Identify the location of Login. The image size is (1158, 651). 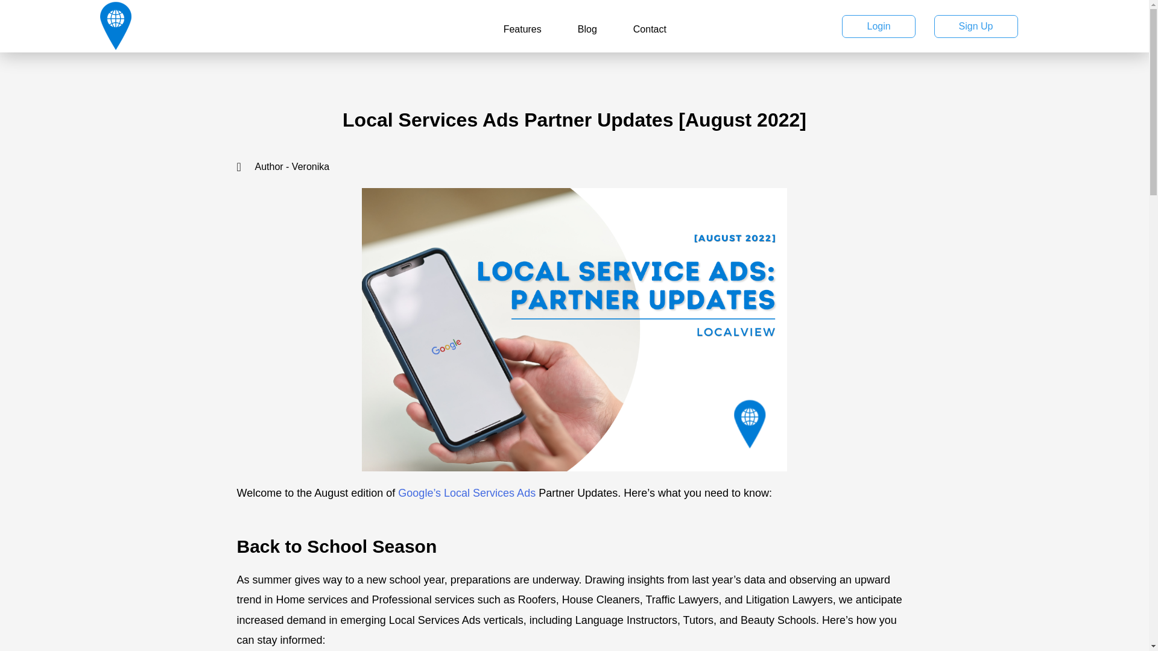
(878, 25).